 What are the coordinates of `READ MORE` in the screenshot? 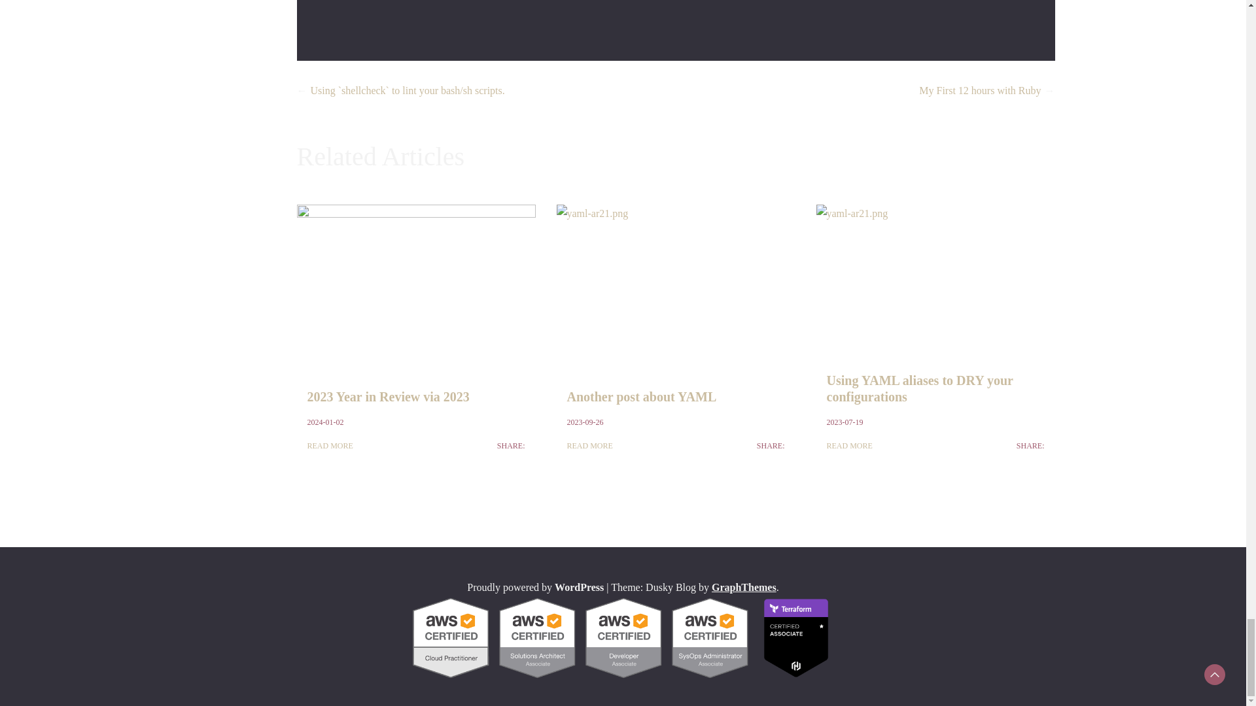 It's located at (330, 446).